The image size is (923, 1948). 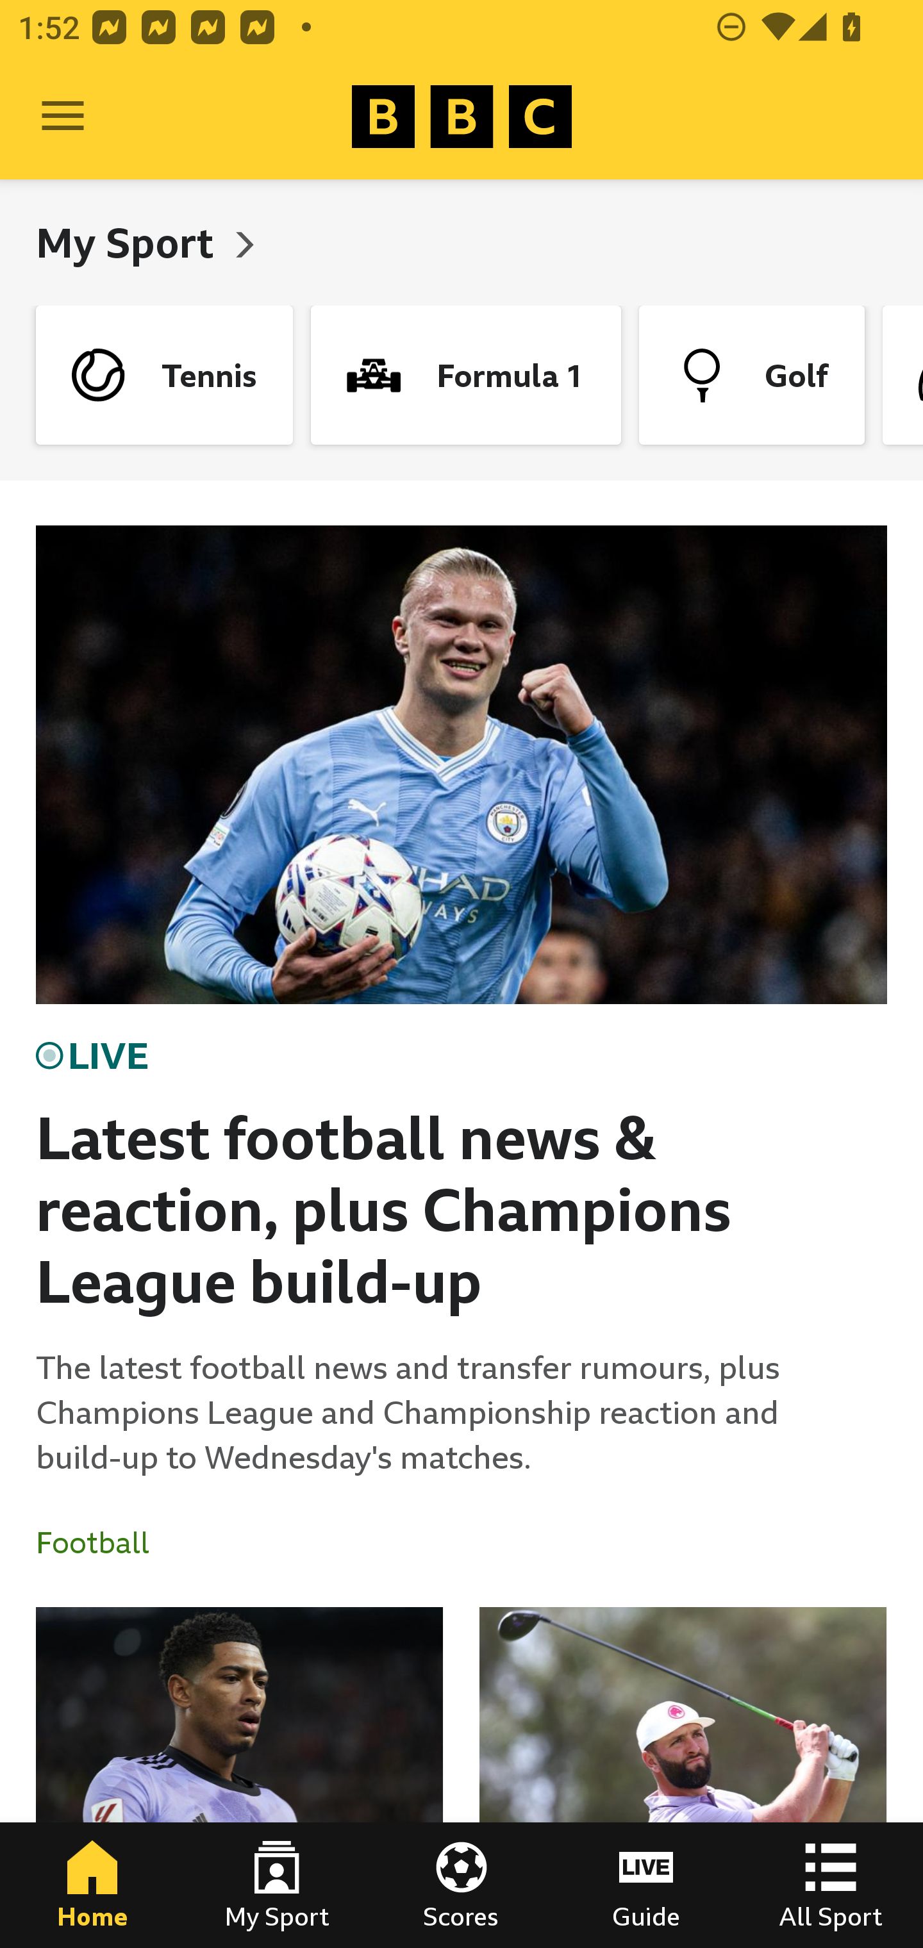 What do you see at coordinates (102, 1543) in the screenshot?
I see `Football In the section Football` at bounding box center [102, 1543].